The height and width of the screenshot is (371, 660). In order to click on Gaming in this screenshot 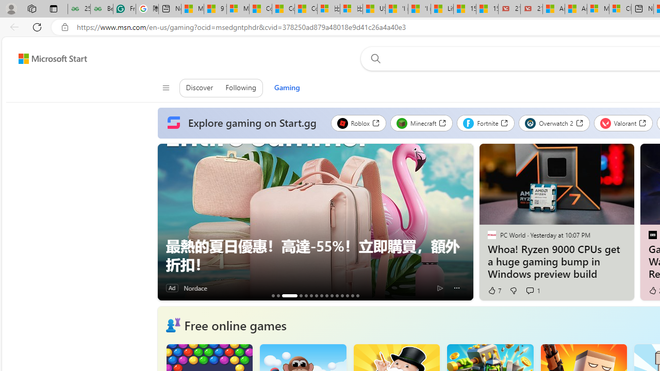, I will do `click(287, 88)`.